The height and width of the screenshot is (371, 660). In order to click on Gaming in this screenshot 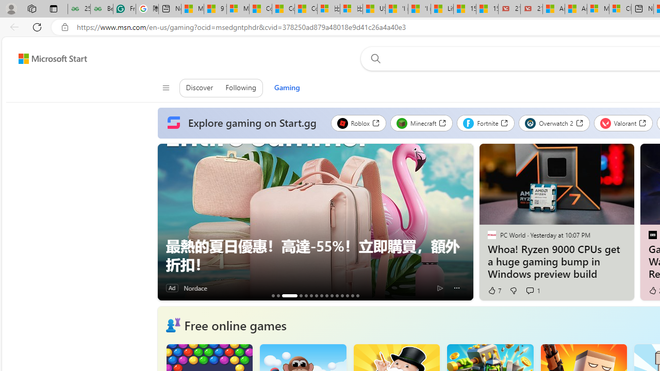, I will do `click(287, 88)`.